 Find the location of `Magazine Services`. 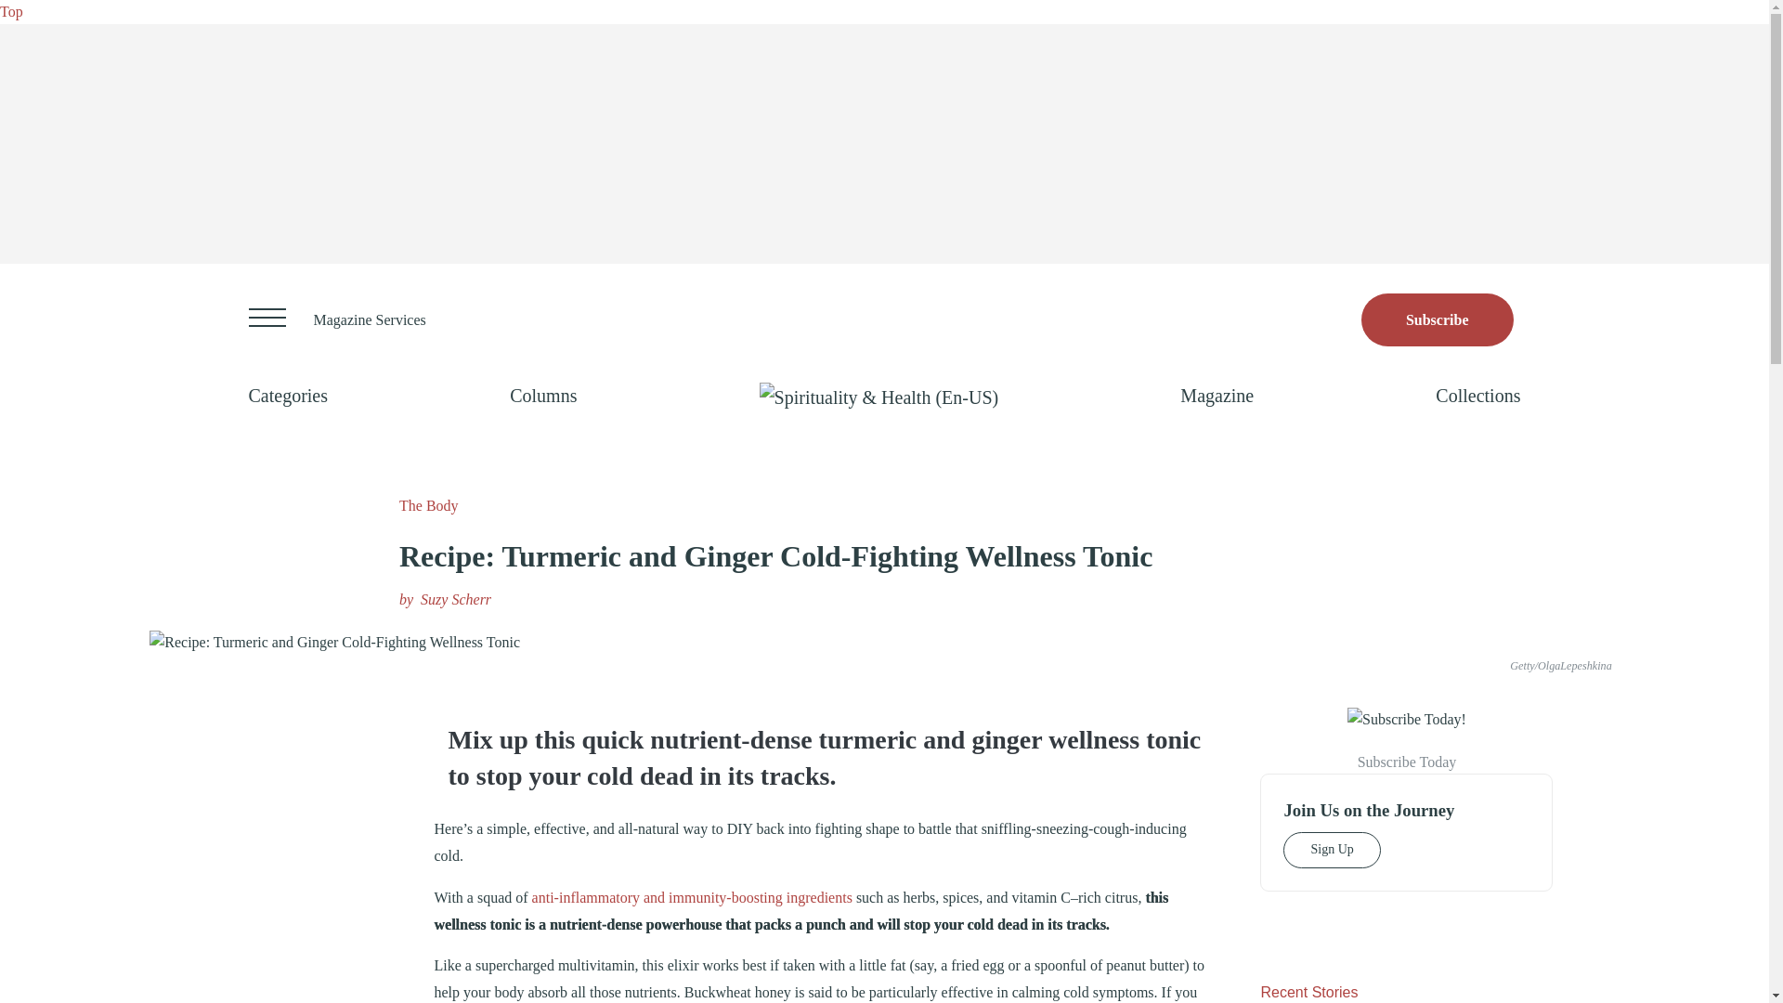

Magazine Services is located at coordinates (370, 319).